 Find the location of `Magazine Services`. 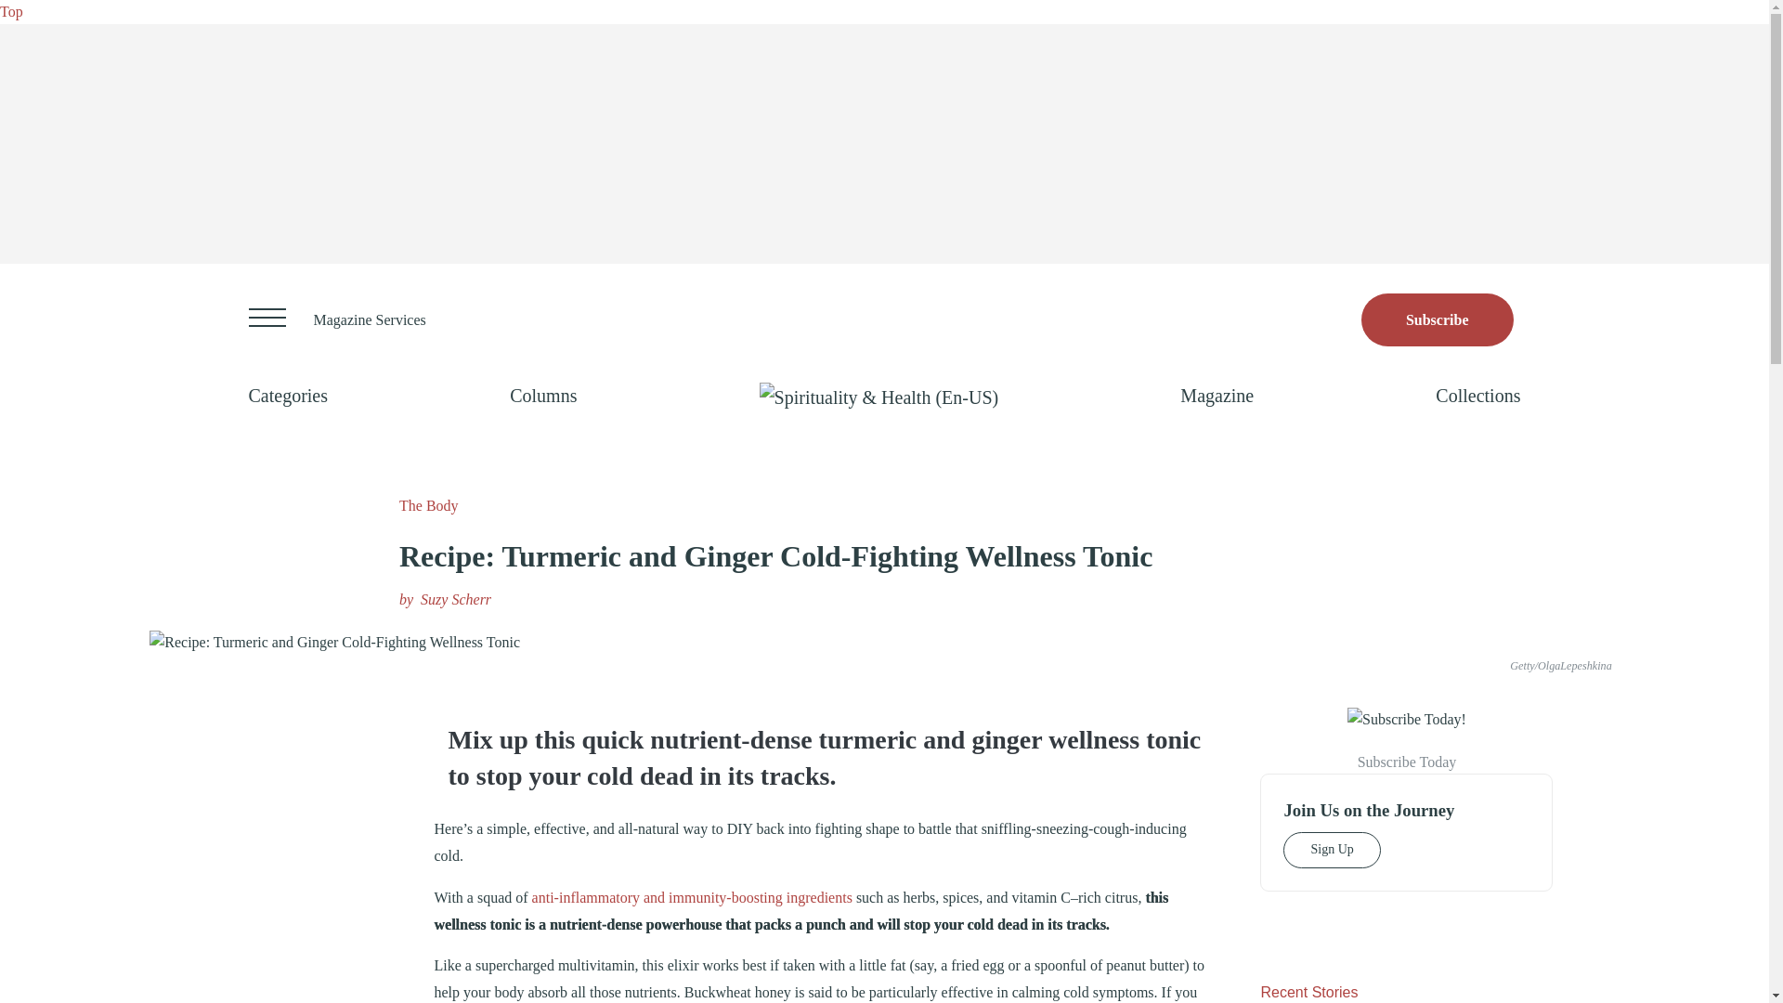

Magazine Services is located at coordinates (370, 319).